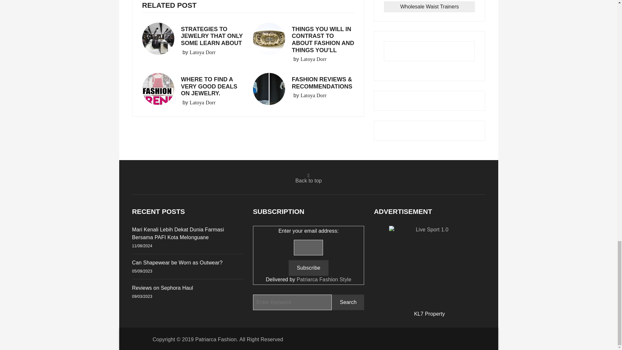 The width and height of the screenshot is (622, 350). What do you see at coordinates (209, 86) in the screenshot?
I see `WHERE TO FIND A VERY GOOD DEALS ON JEWELRY.` at bounding box center [209, 86].